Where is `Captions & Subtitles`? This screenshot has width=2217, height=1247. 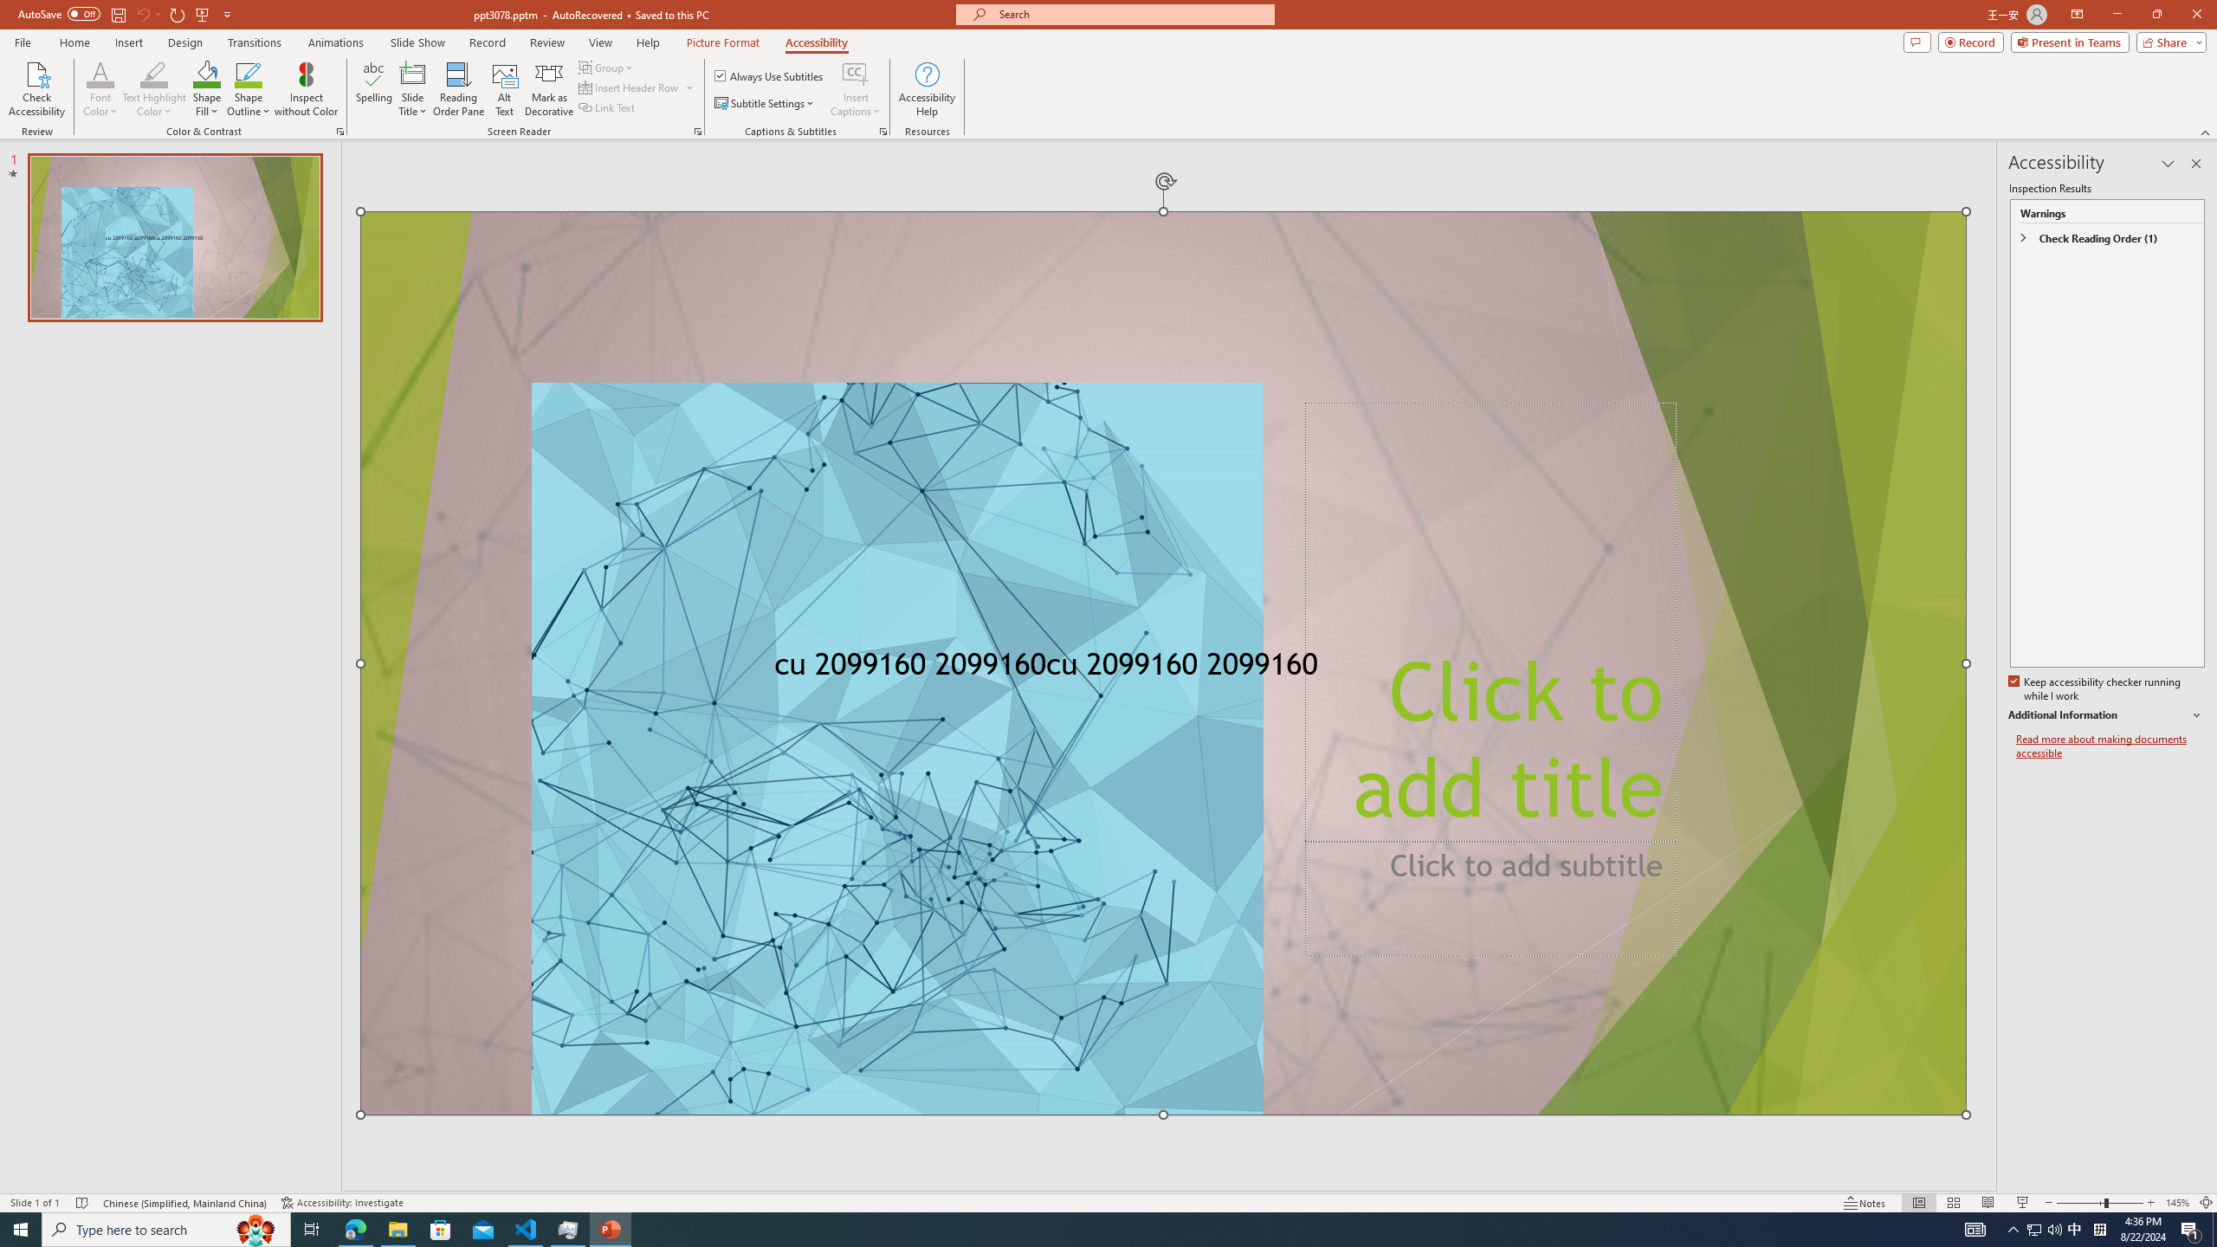
Captions & Subtitles is located at coordinates (883, 132).